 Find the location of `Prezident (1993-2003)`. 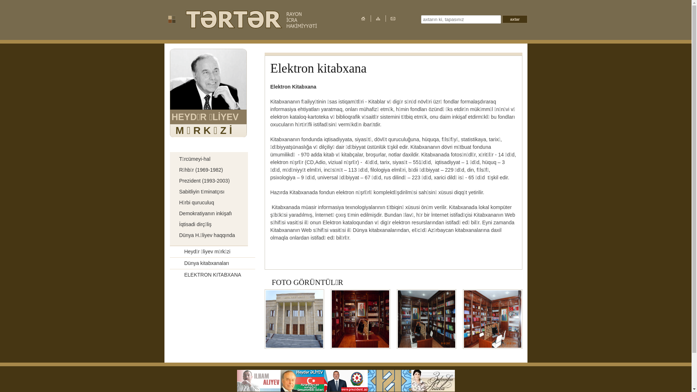

Prezident (1993-2003) is located at coordinates (202, 181).